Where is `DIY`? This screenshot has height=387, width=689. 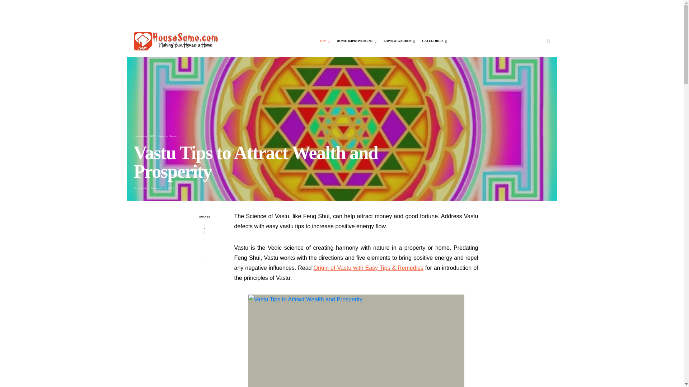 DIY is located at coordinates (324, 41).